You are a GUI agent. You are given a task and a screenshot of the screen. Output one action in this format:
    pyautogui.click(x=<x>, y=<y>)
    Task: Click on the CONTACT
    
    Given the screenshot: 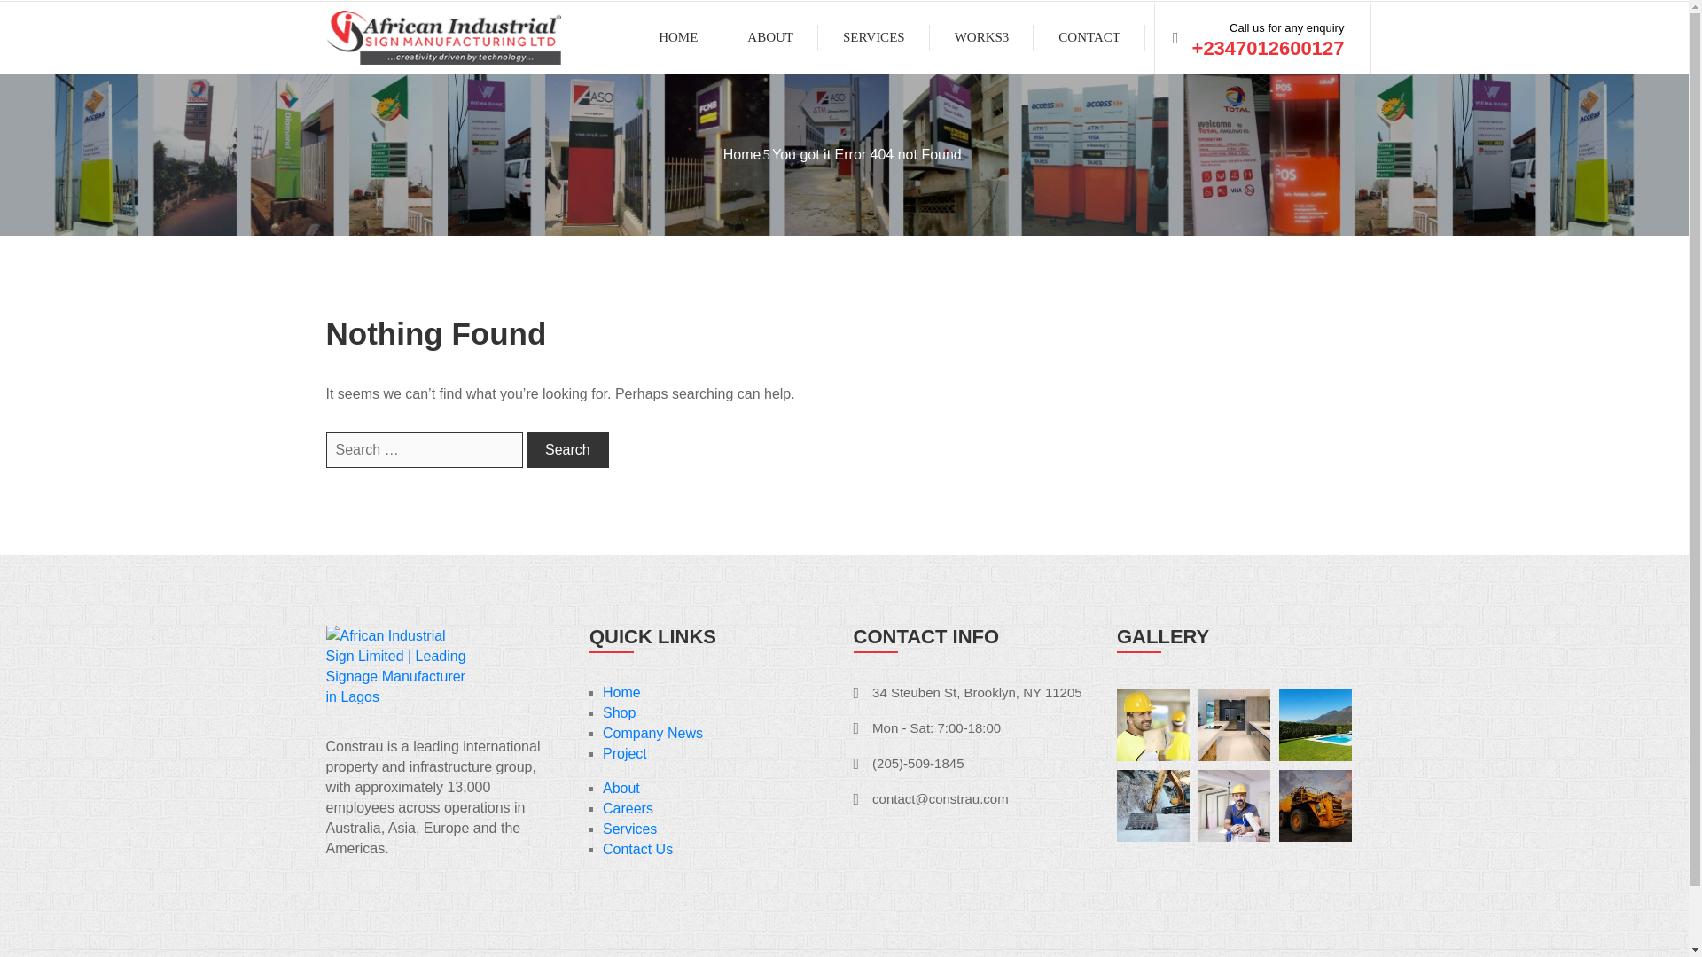 What is the action you would take?
    pyautogui.click(x=1089, y=38)
    